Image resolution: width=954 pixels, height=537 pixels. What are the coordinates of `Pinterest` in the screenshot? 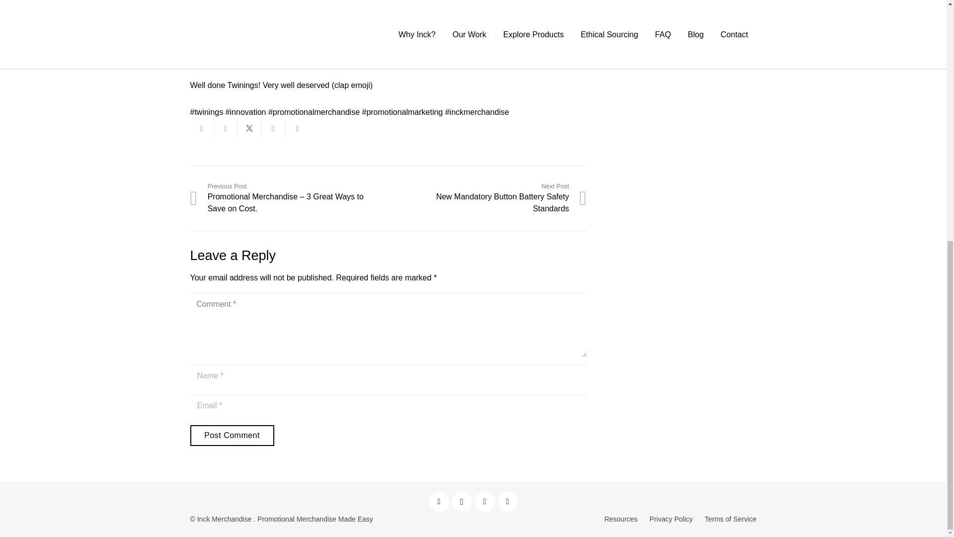 It's located at (202, 129).